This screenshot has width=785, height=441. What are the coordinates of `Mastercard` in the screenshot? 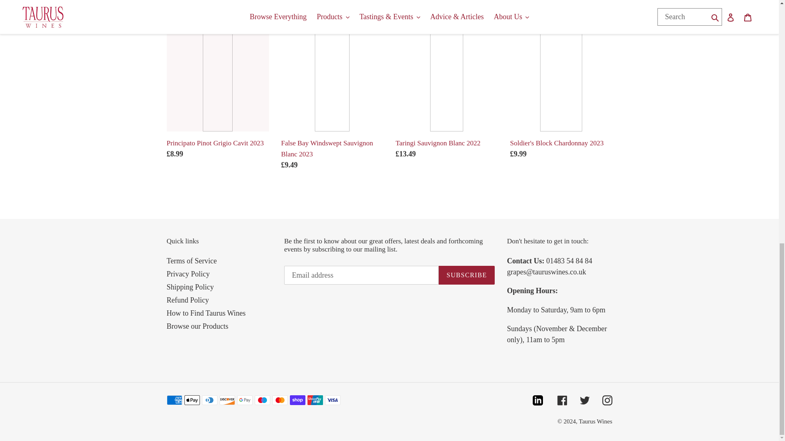 It's located at (280, 400).